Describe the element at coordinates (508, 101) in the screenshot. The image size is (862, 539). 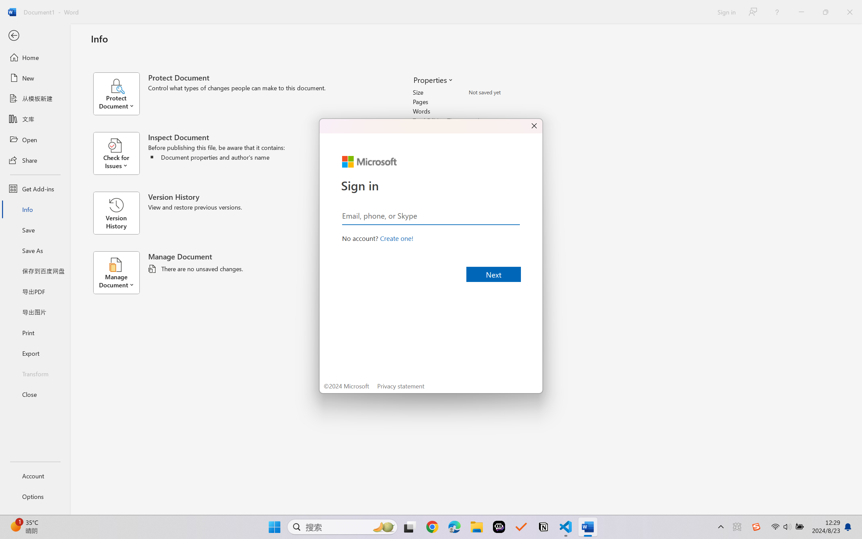
I see `Pages` at that location.